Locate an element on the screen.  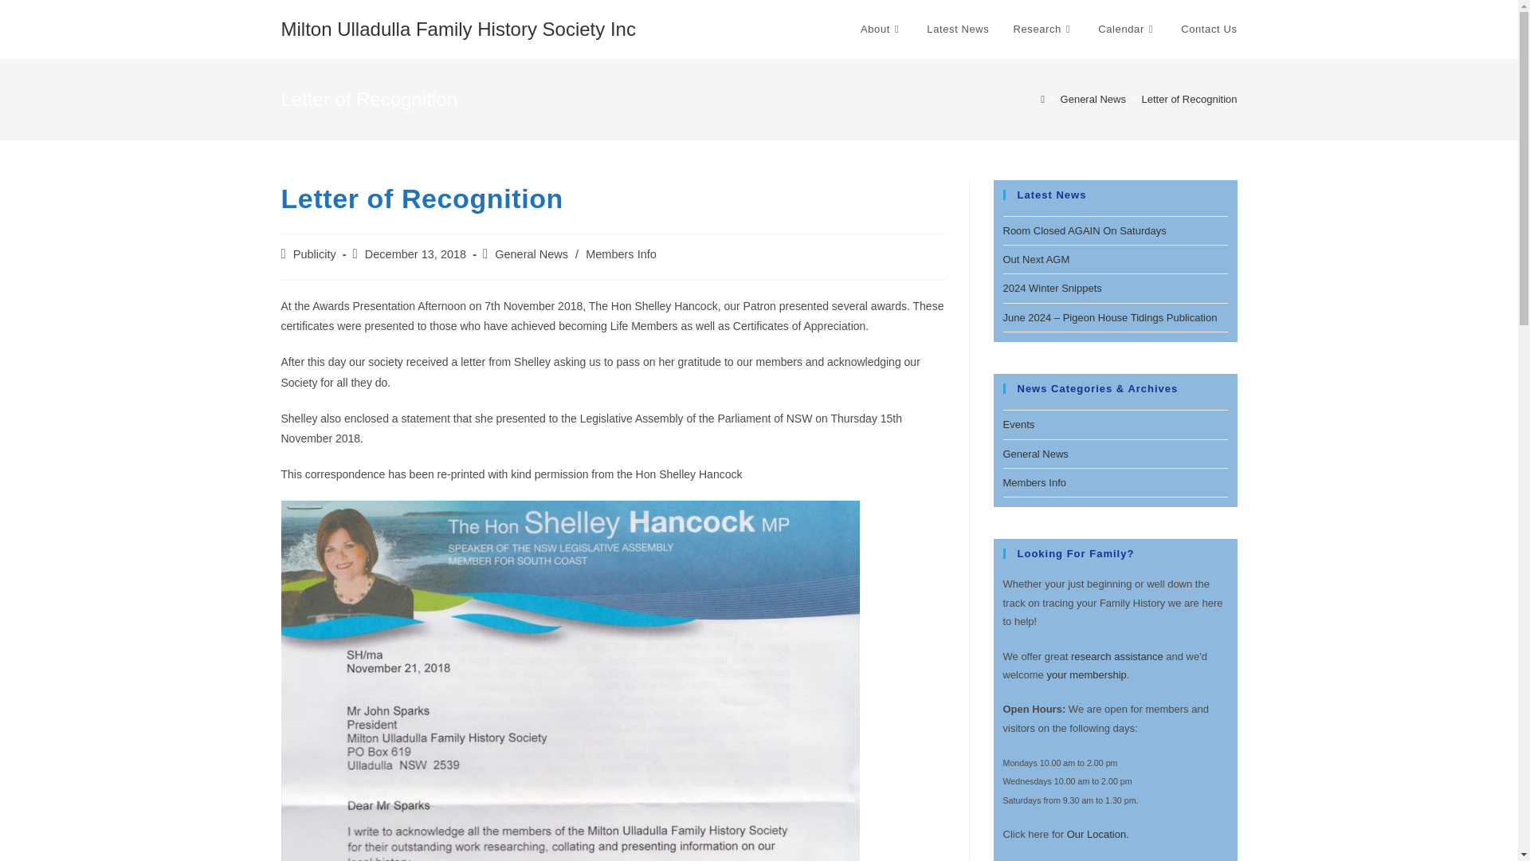
Calendar is located at coordinates (1127, 29).